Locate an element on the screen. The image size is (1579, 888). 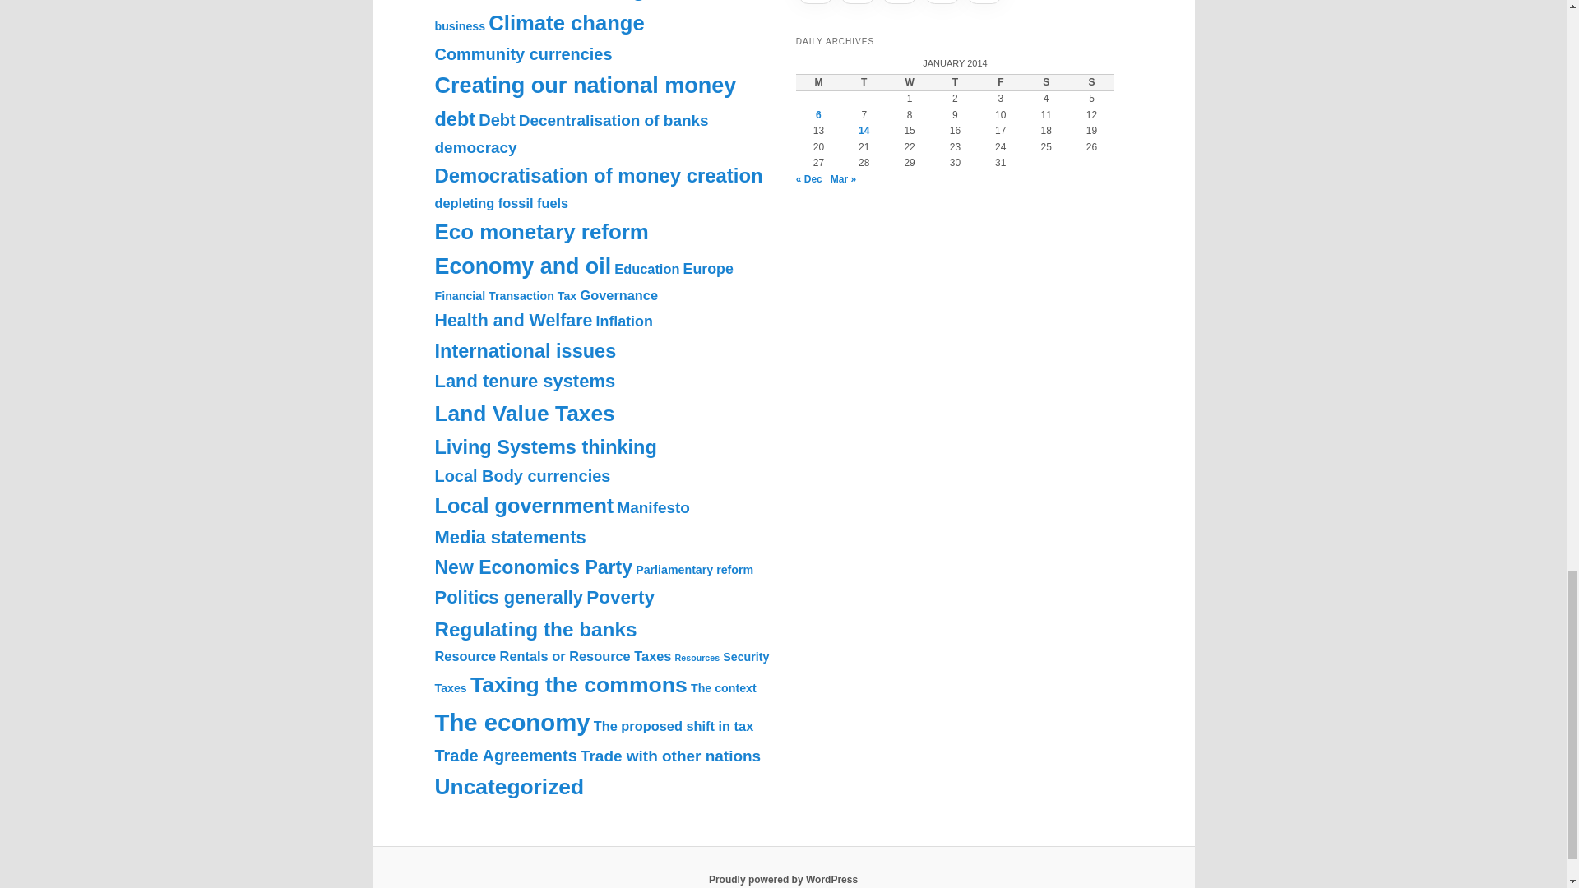
Saturday is located at coordinates (1046, 82).